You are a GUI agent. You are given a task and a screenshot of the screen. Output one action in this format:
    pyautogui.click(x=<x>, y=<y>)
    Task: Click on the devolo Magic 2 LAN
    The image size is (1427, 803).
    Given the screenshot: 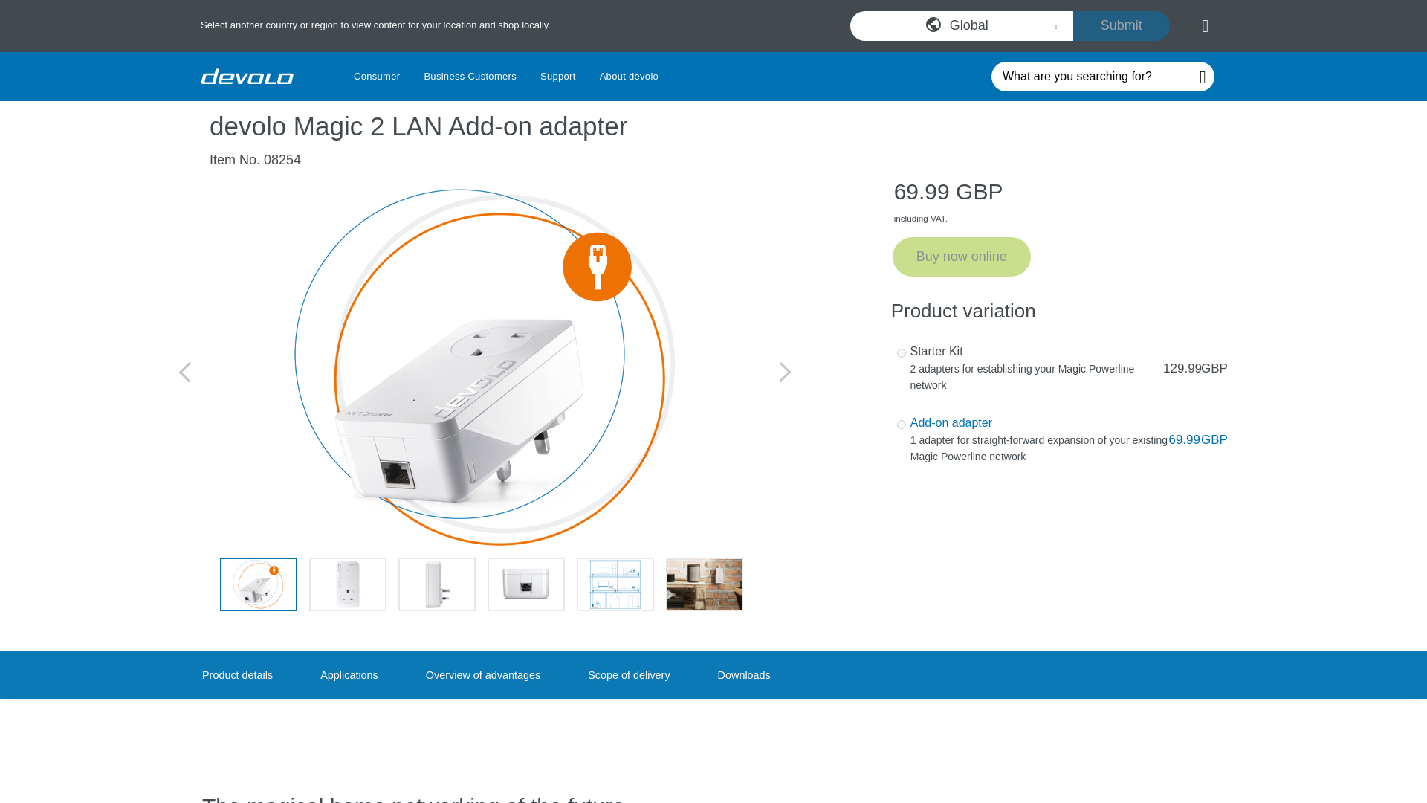 What is the action you would take?
    pyautogui.click(x=348, y=584)
    